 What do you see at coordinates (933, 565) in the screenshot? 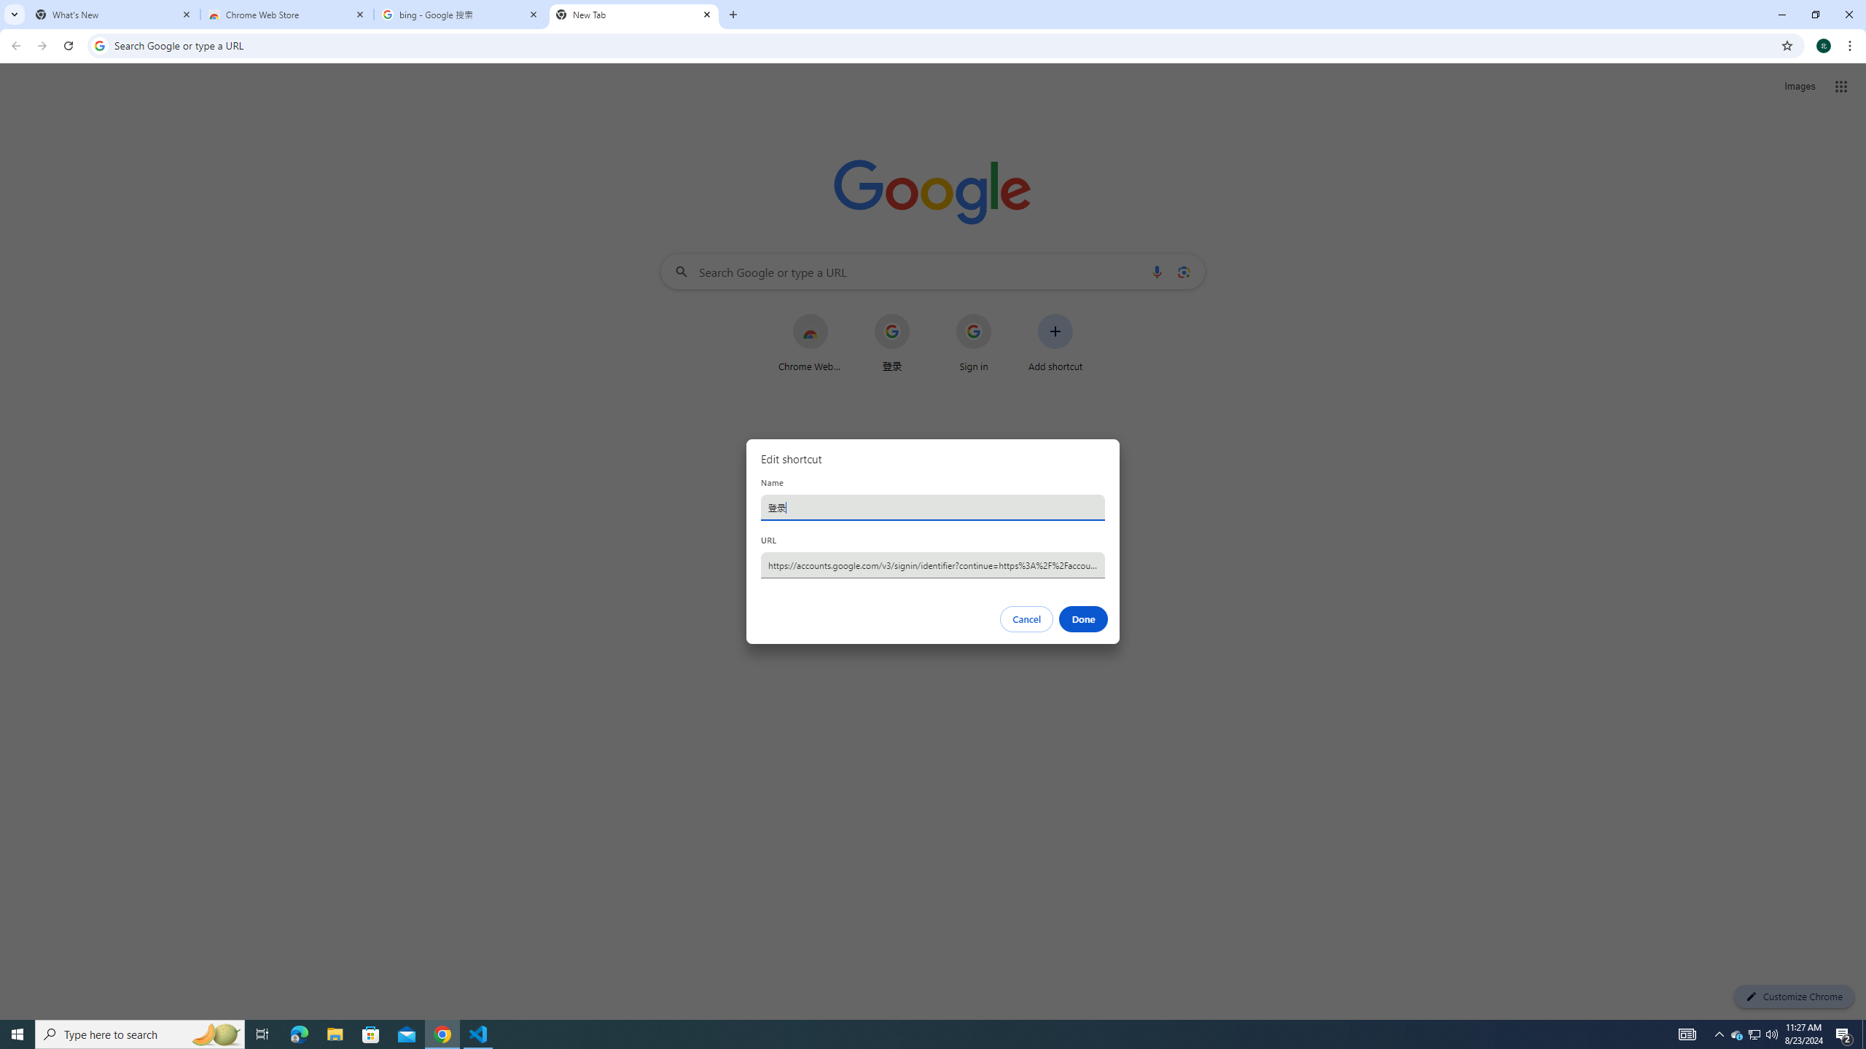
I see `URL` at bounding box center [933, 565].